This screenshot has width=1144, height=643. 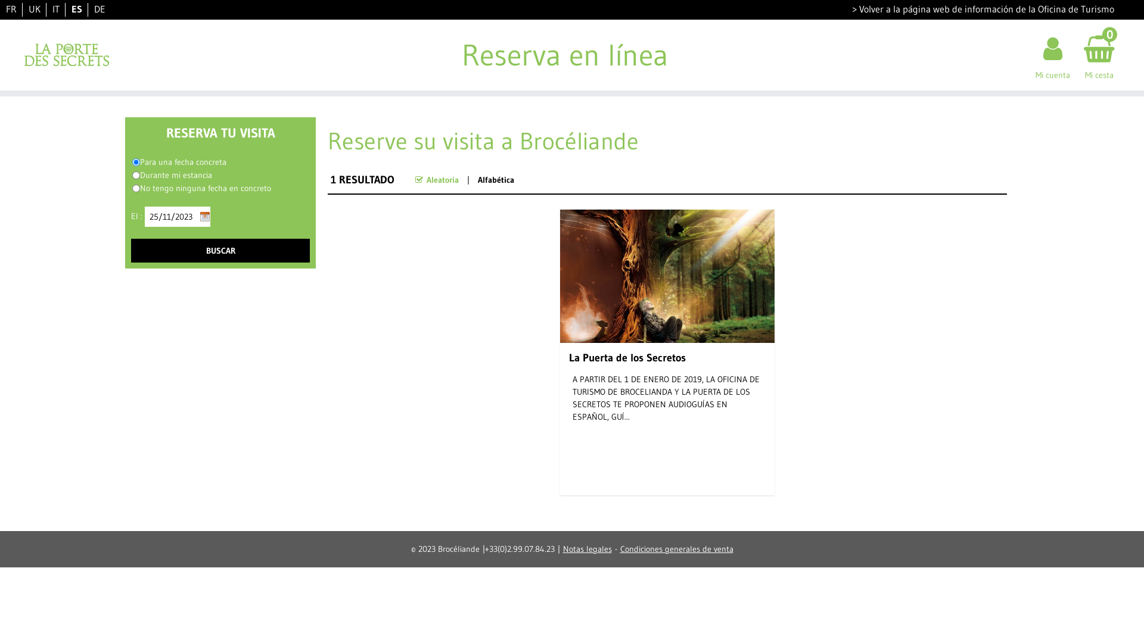 What do you see at coordinates (35, 9) in the screenshot?
I see `UK` at bounding box center [35, 9].